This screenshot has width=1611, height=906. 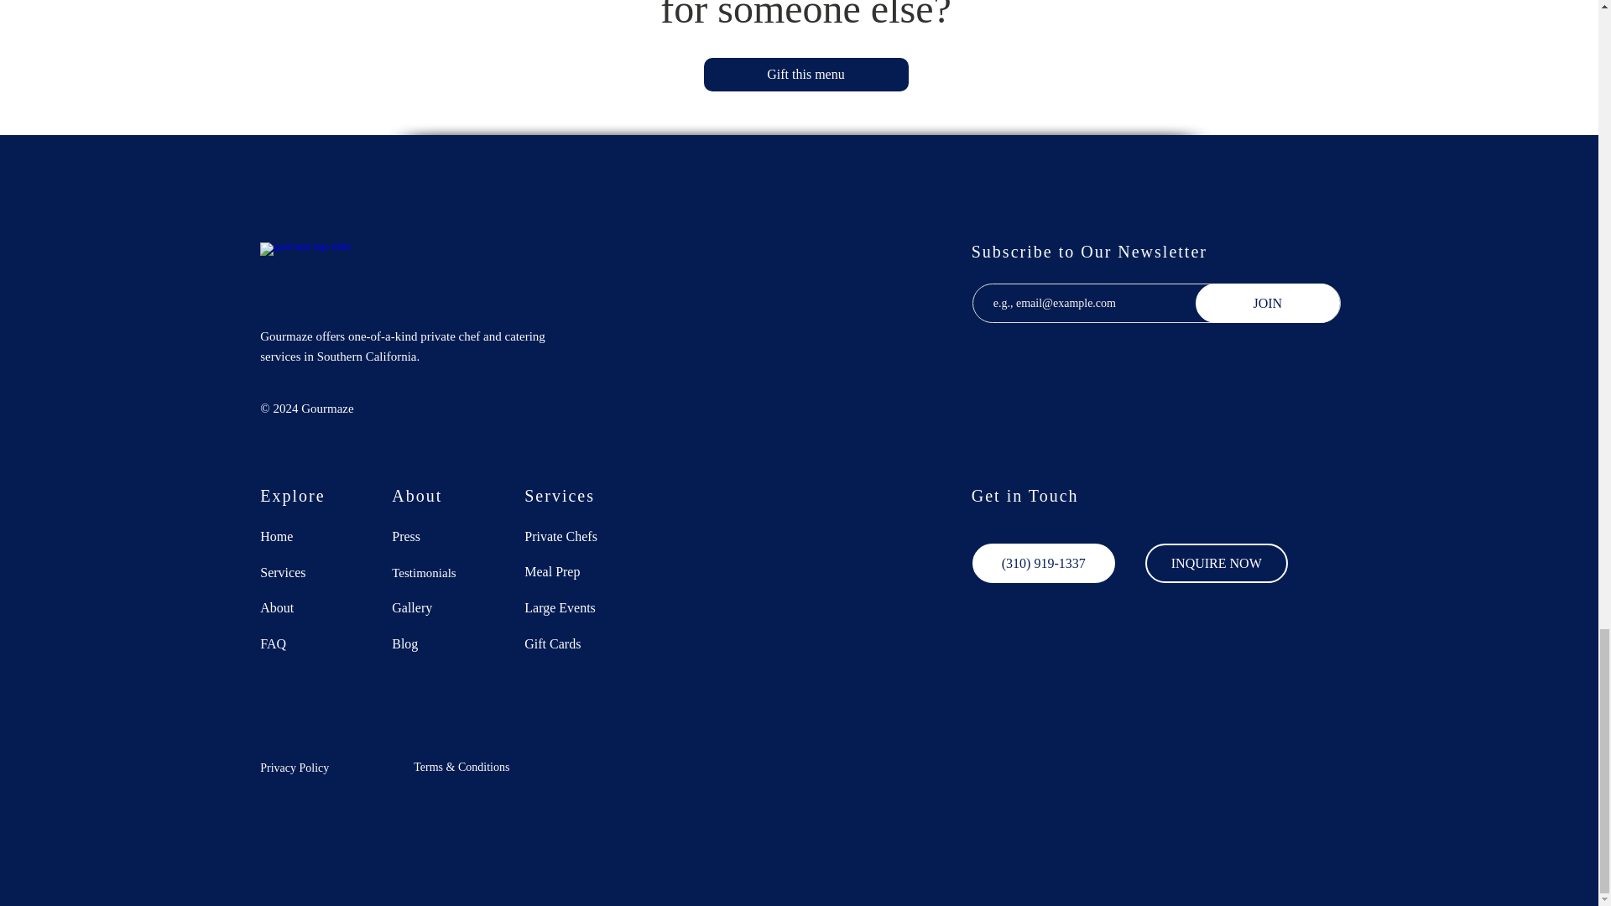 I want to click on Gift Cards, so click(x=572, y=643).